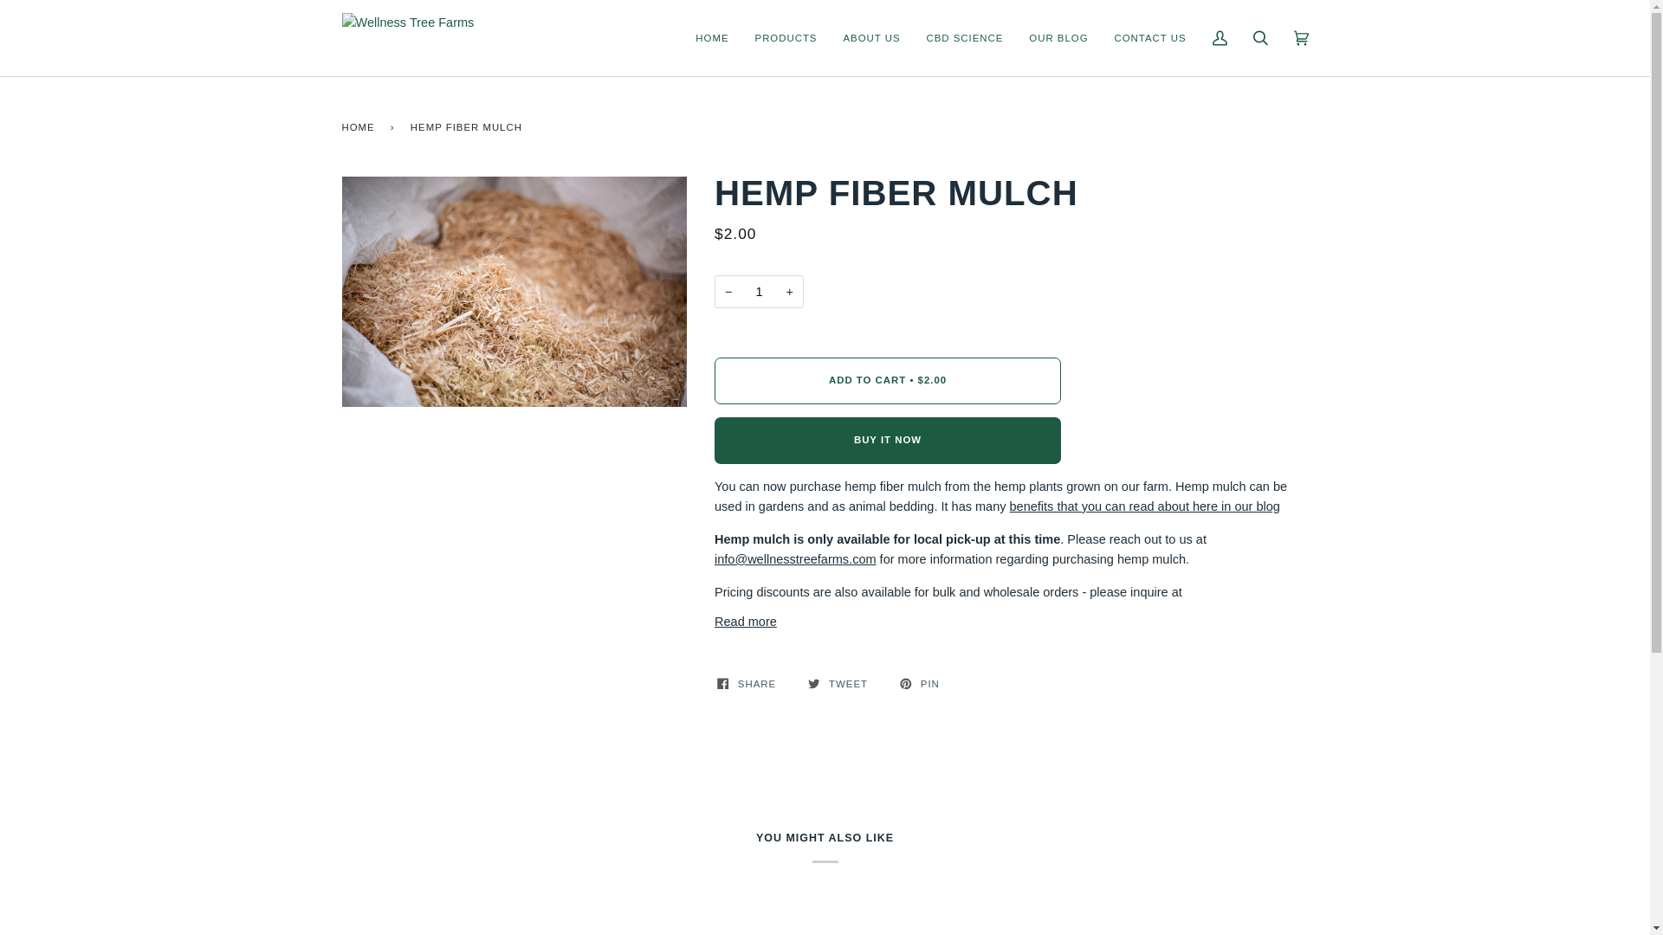 Image resolution: width=1663 pixels, height=935 pixels. What do you see at coordinates (360, 126) in the screenshot?
I see `Back to the frontpage` at bounding box center [360, 126].